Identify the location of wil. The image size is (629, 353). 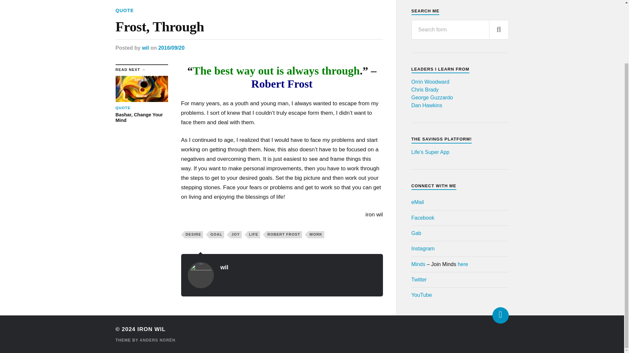
(224, 267).